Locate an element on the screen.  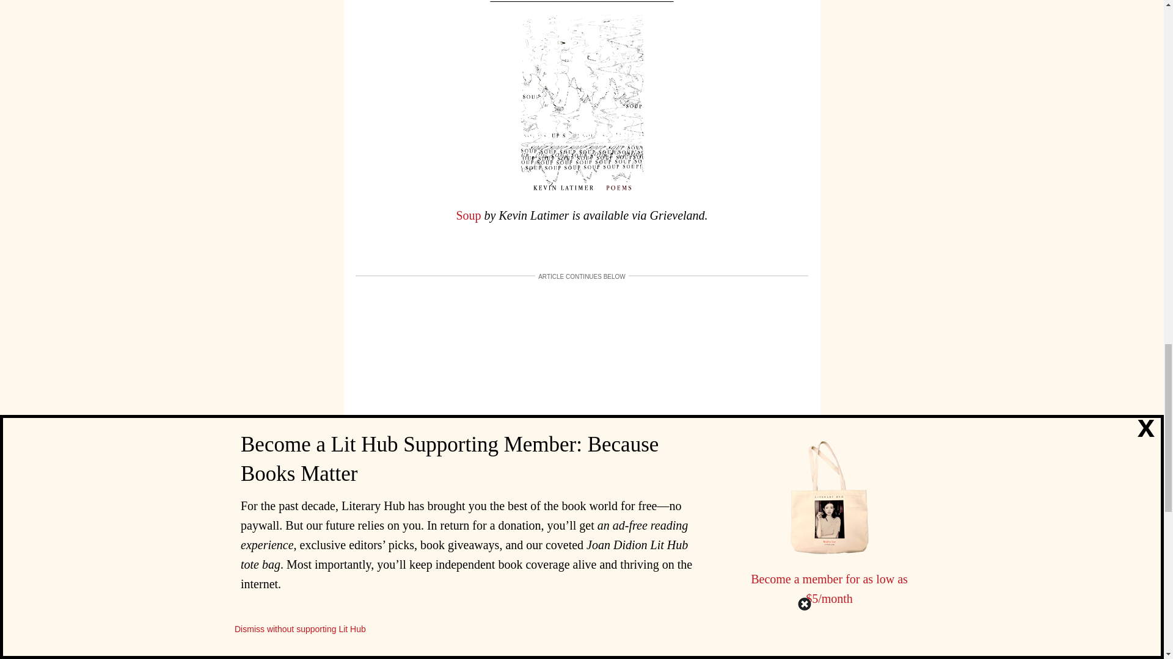
Click to share on Twitter is located at coordinates (733, 527).